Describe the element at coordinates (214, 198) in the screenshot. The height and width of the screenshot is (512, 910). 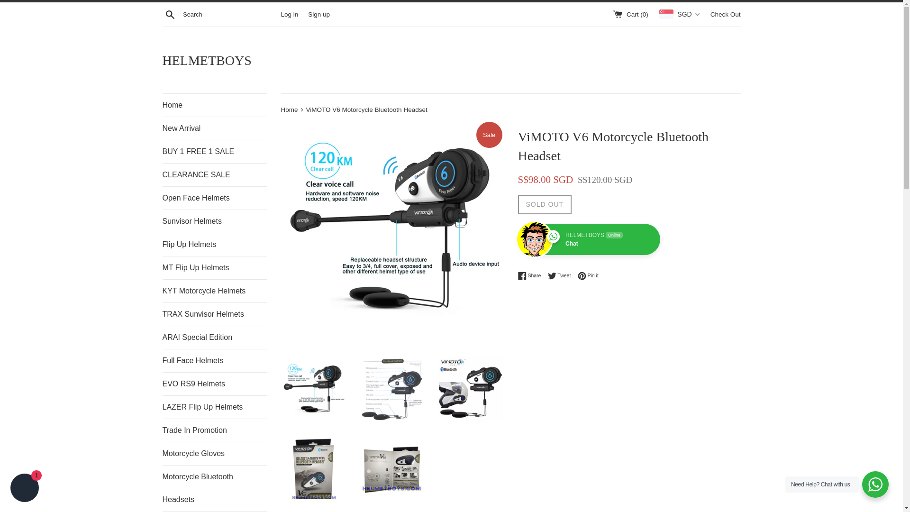
I see `Open Face Helmets` at that location.